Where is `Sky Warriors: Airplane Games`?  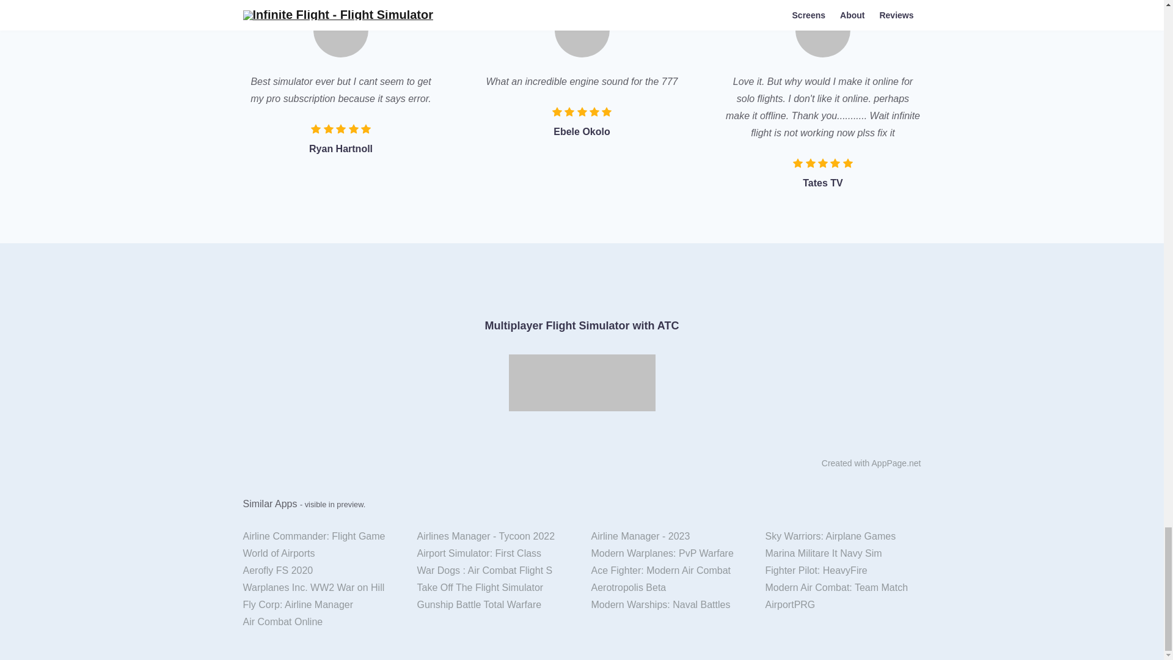
Sky Warriors: Airplane Games is located at coordinates (843, 537).